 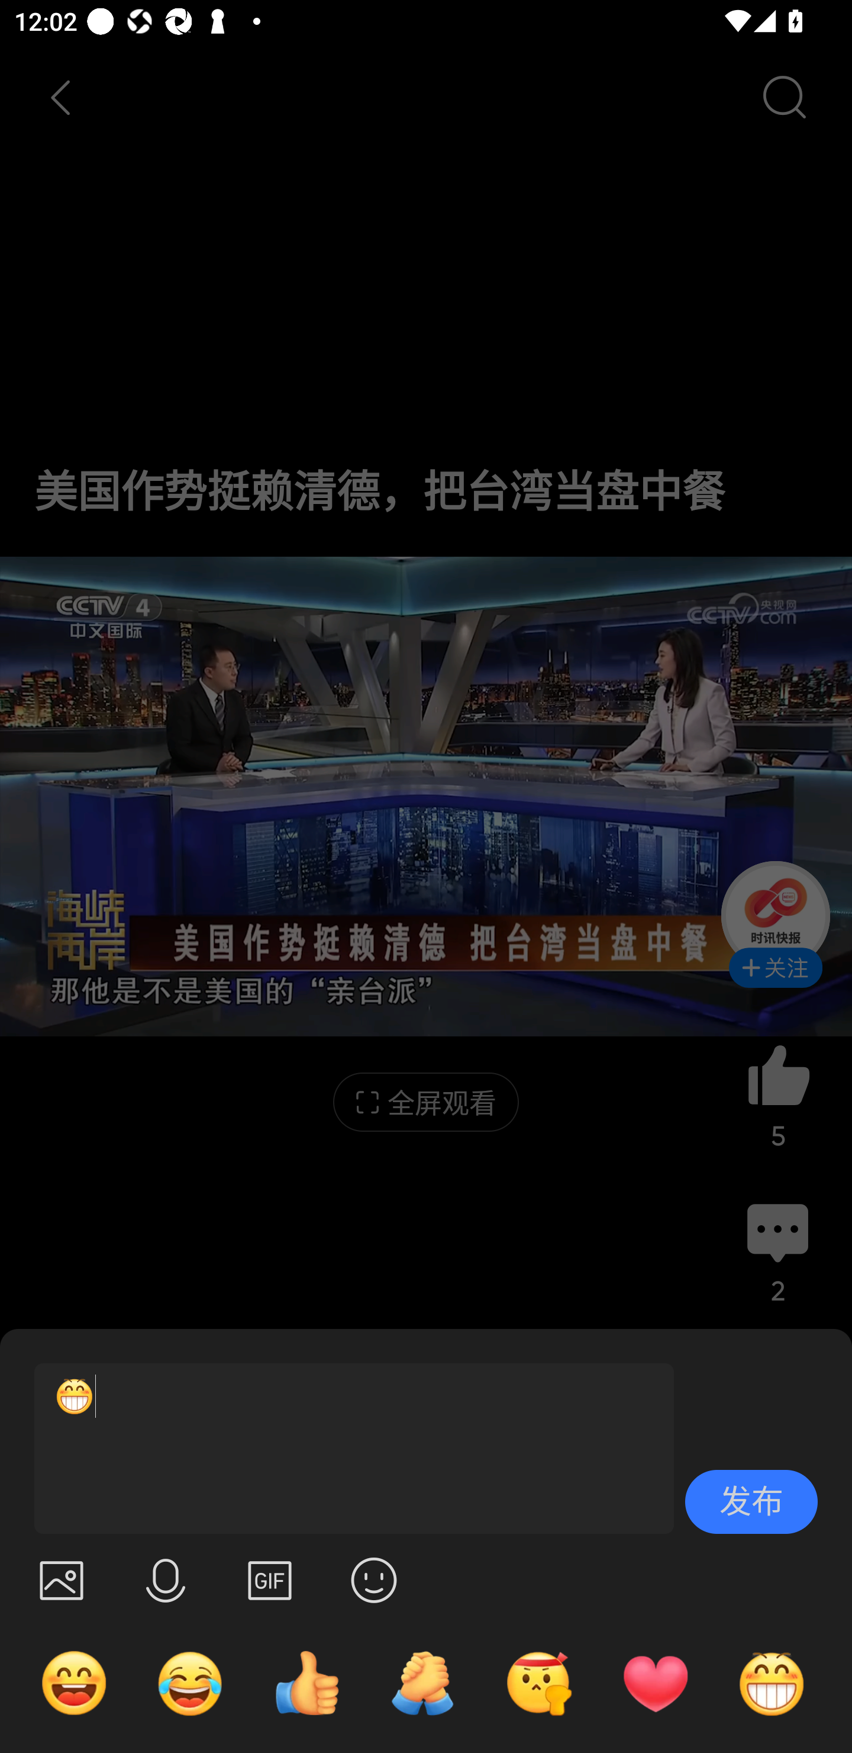 I want to click on , so click(x=61, y=1580).